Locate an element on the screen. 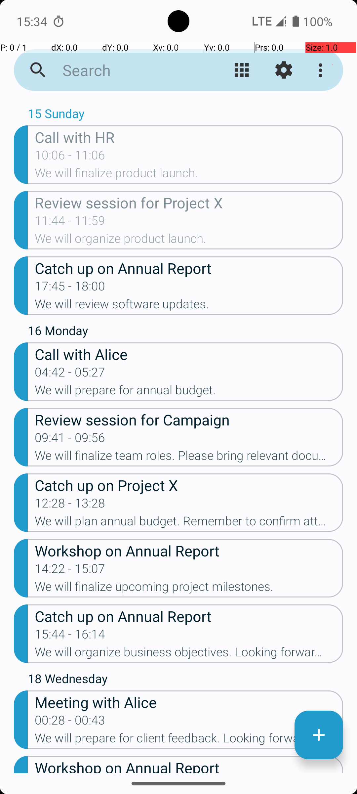  We will finalize team roles. Please bring relevant documents. is located at coordinates (189, 457).